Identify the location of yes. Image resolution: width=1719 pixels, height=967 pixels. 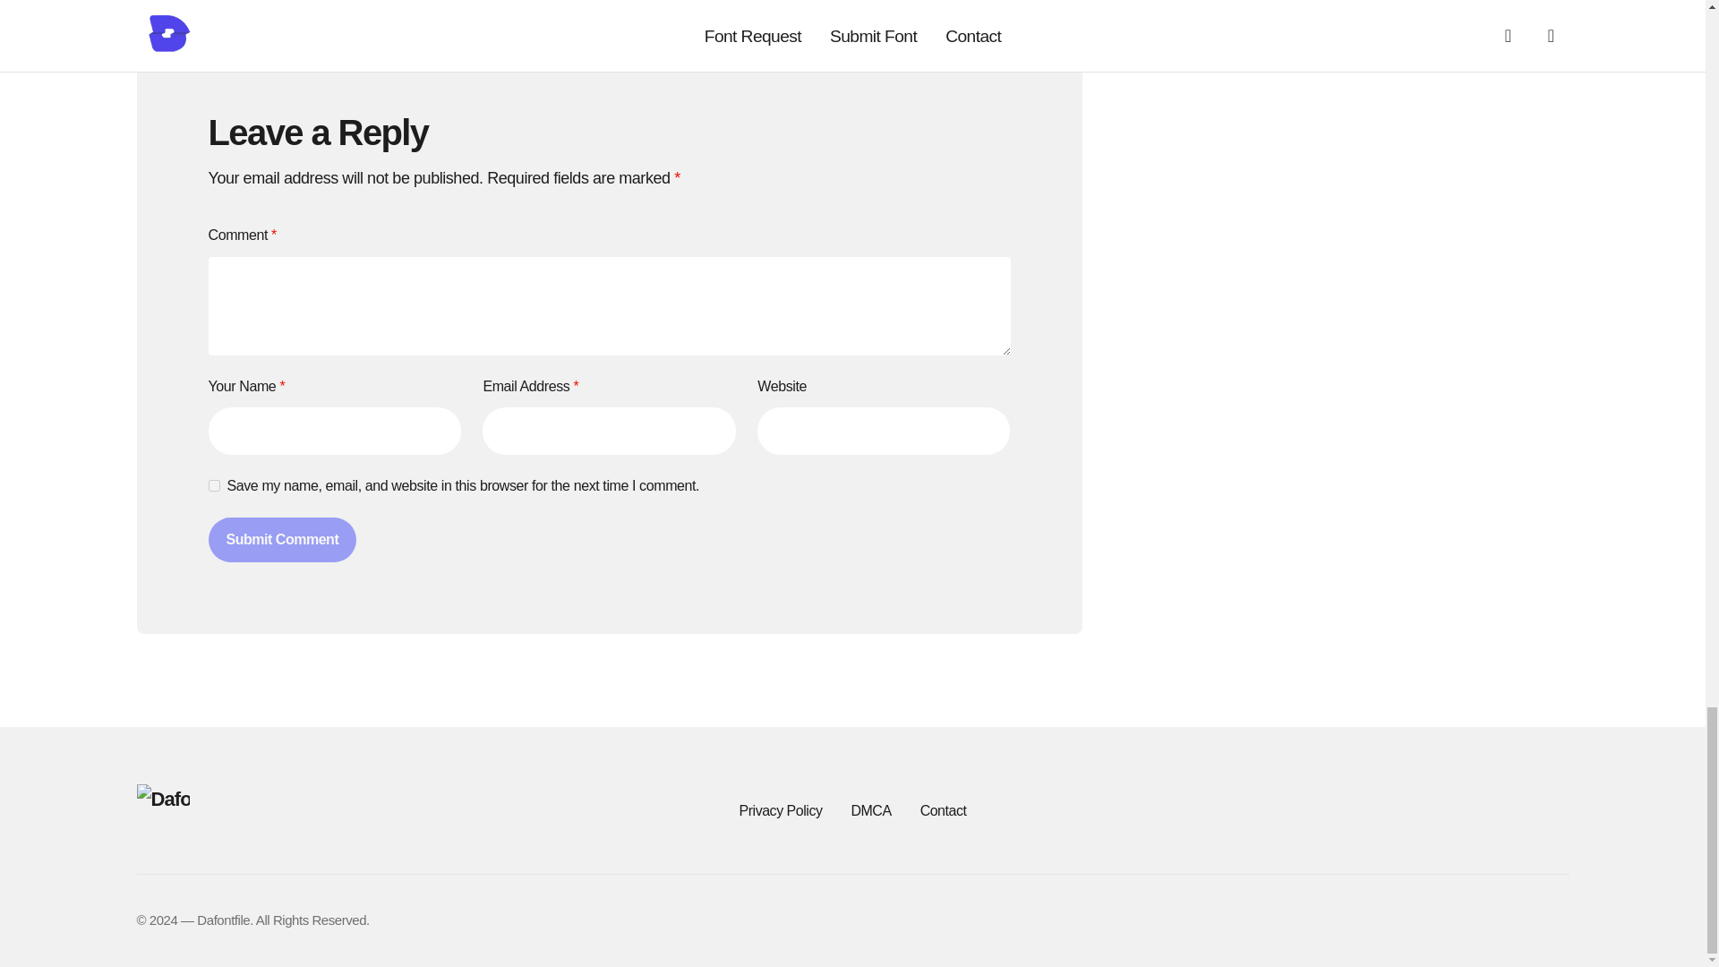
(213, 485).